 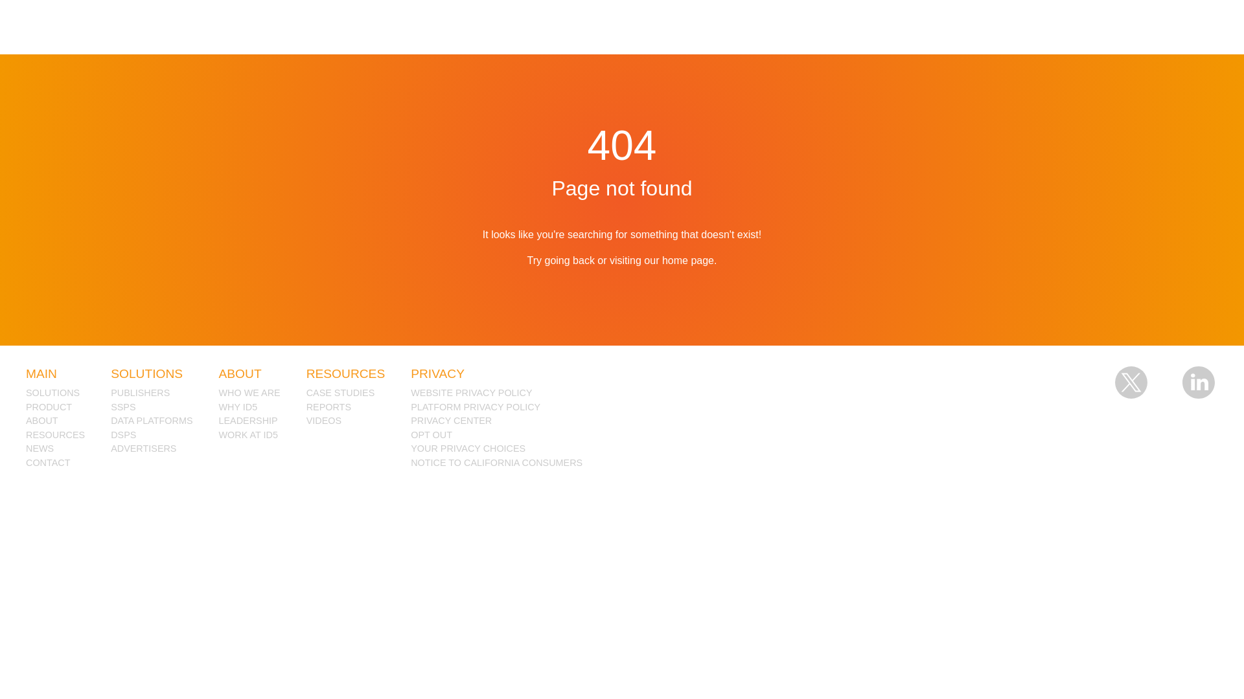 What do you see at coordinates (152, 394) in the screenshot?
I see `PUBLISHERS` at bounding box center [152, 394].